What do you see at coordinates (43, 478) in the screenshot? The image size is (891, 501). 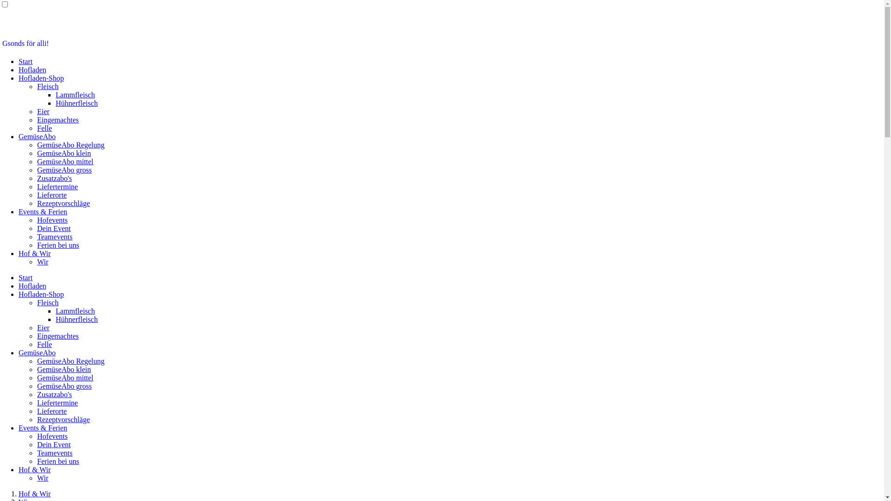 I see `Wir` at bounding box center [43, 478].